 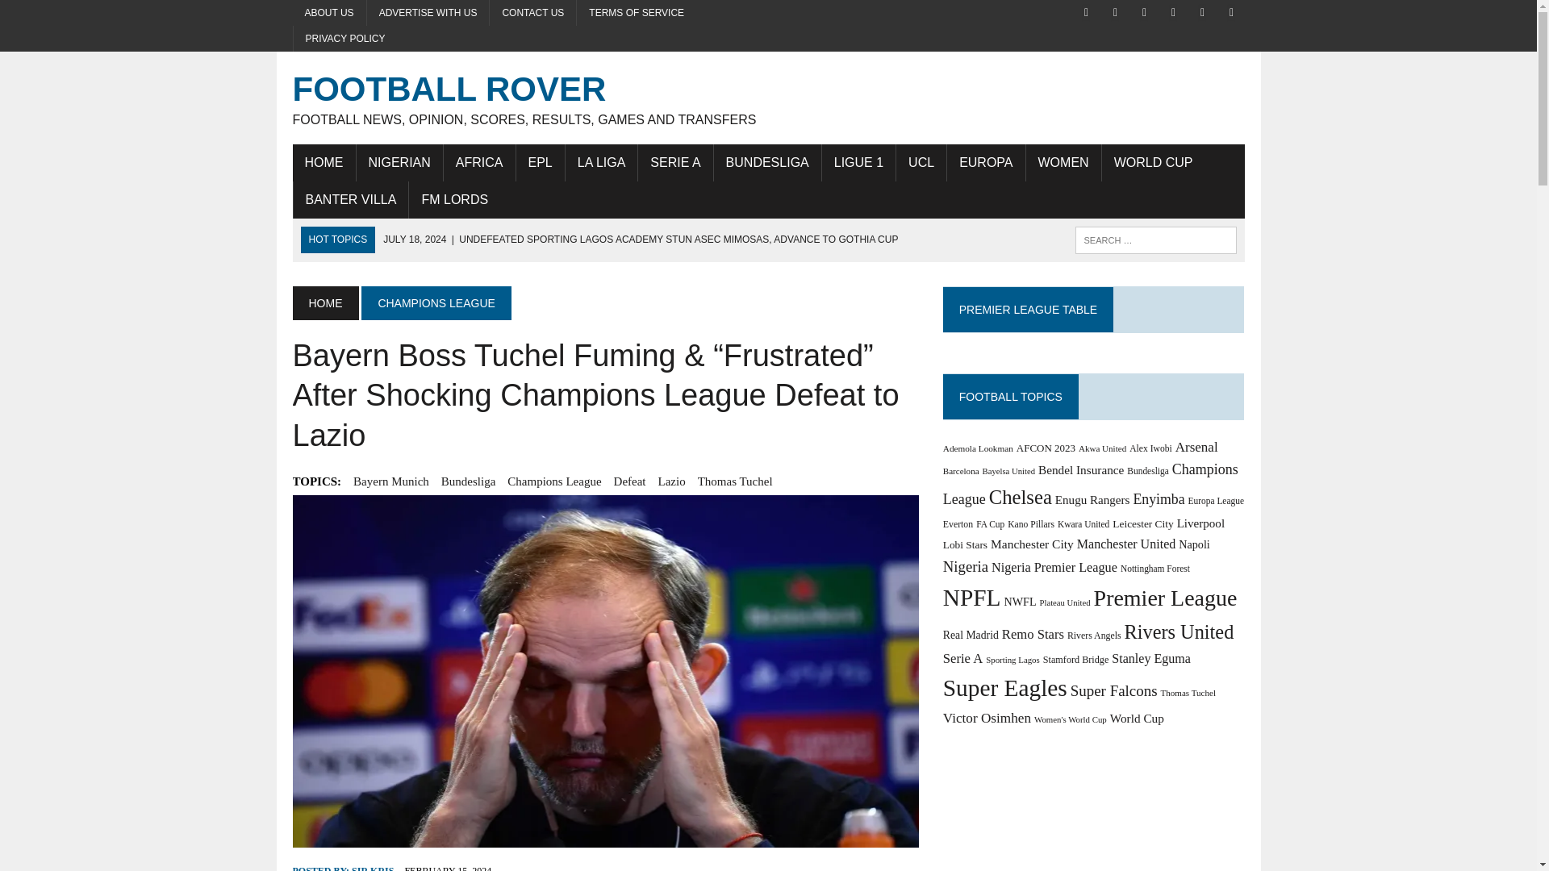 What do you see at coordinates (399, 163) in the screenshot?
I see `NIGERIAN` at bounding box center [399, 163].